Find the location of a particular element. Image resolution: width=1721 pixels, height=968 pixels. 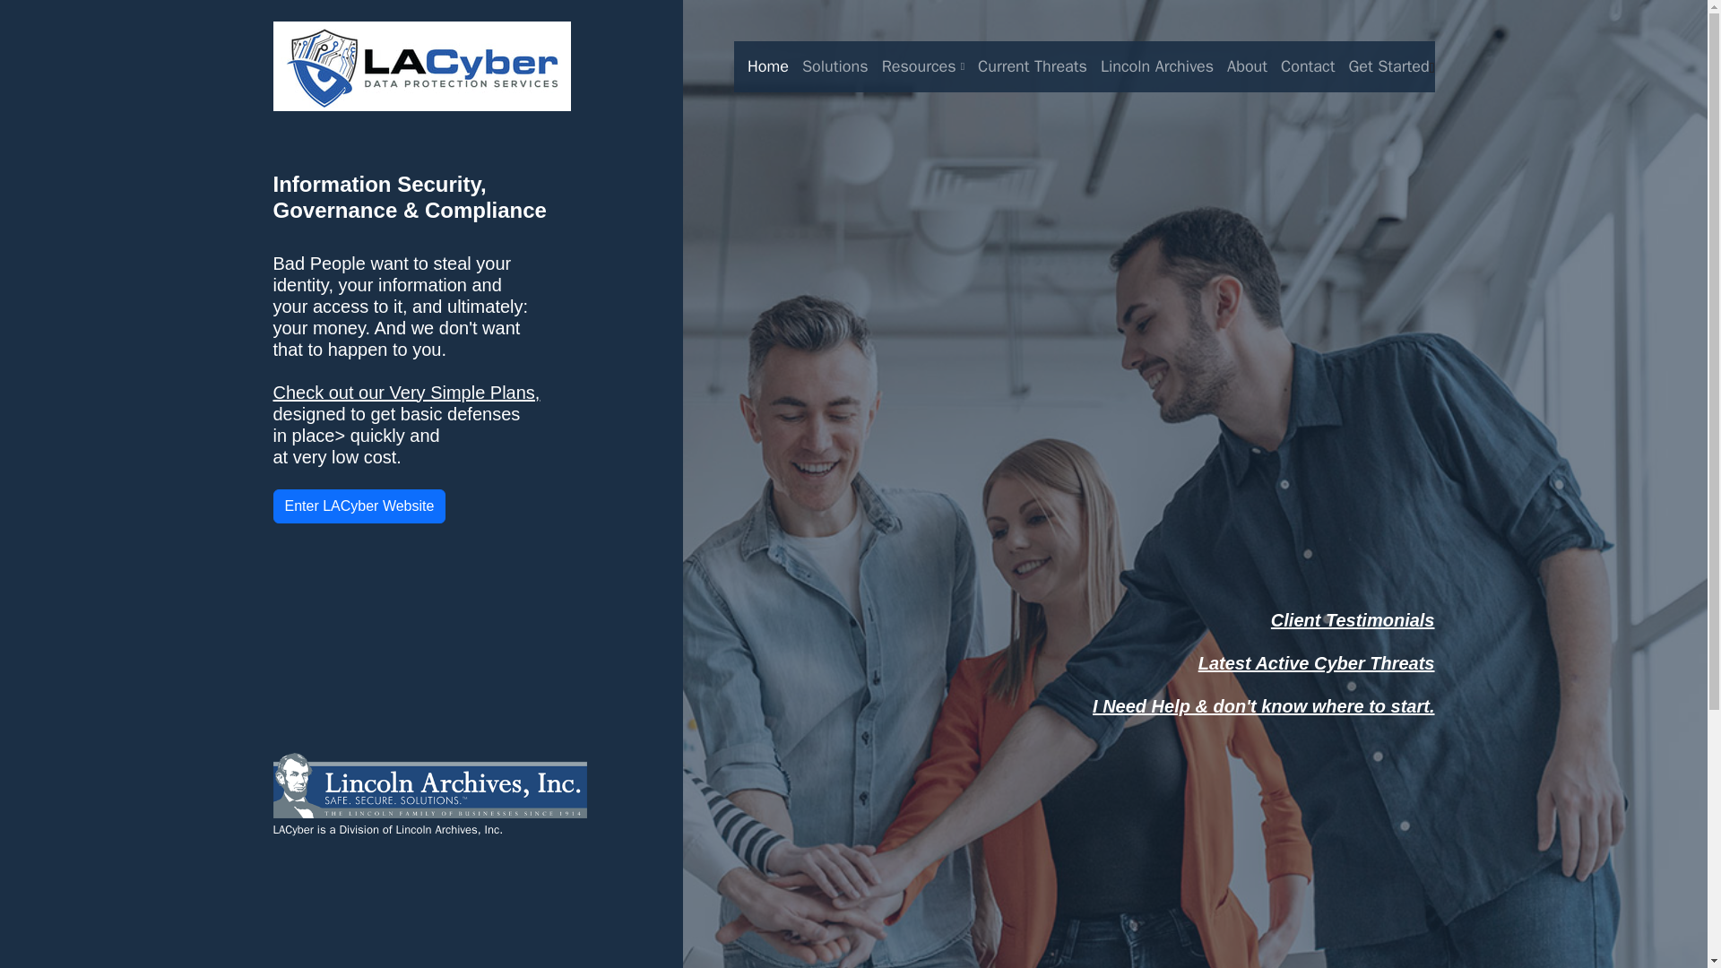

About is located at coordinates (1240, 66).